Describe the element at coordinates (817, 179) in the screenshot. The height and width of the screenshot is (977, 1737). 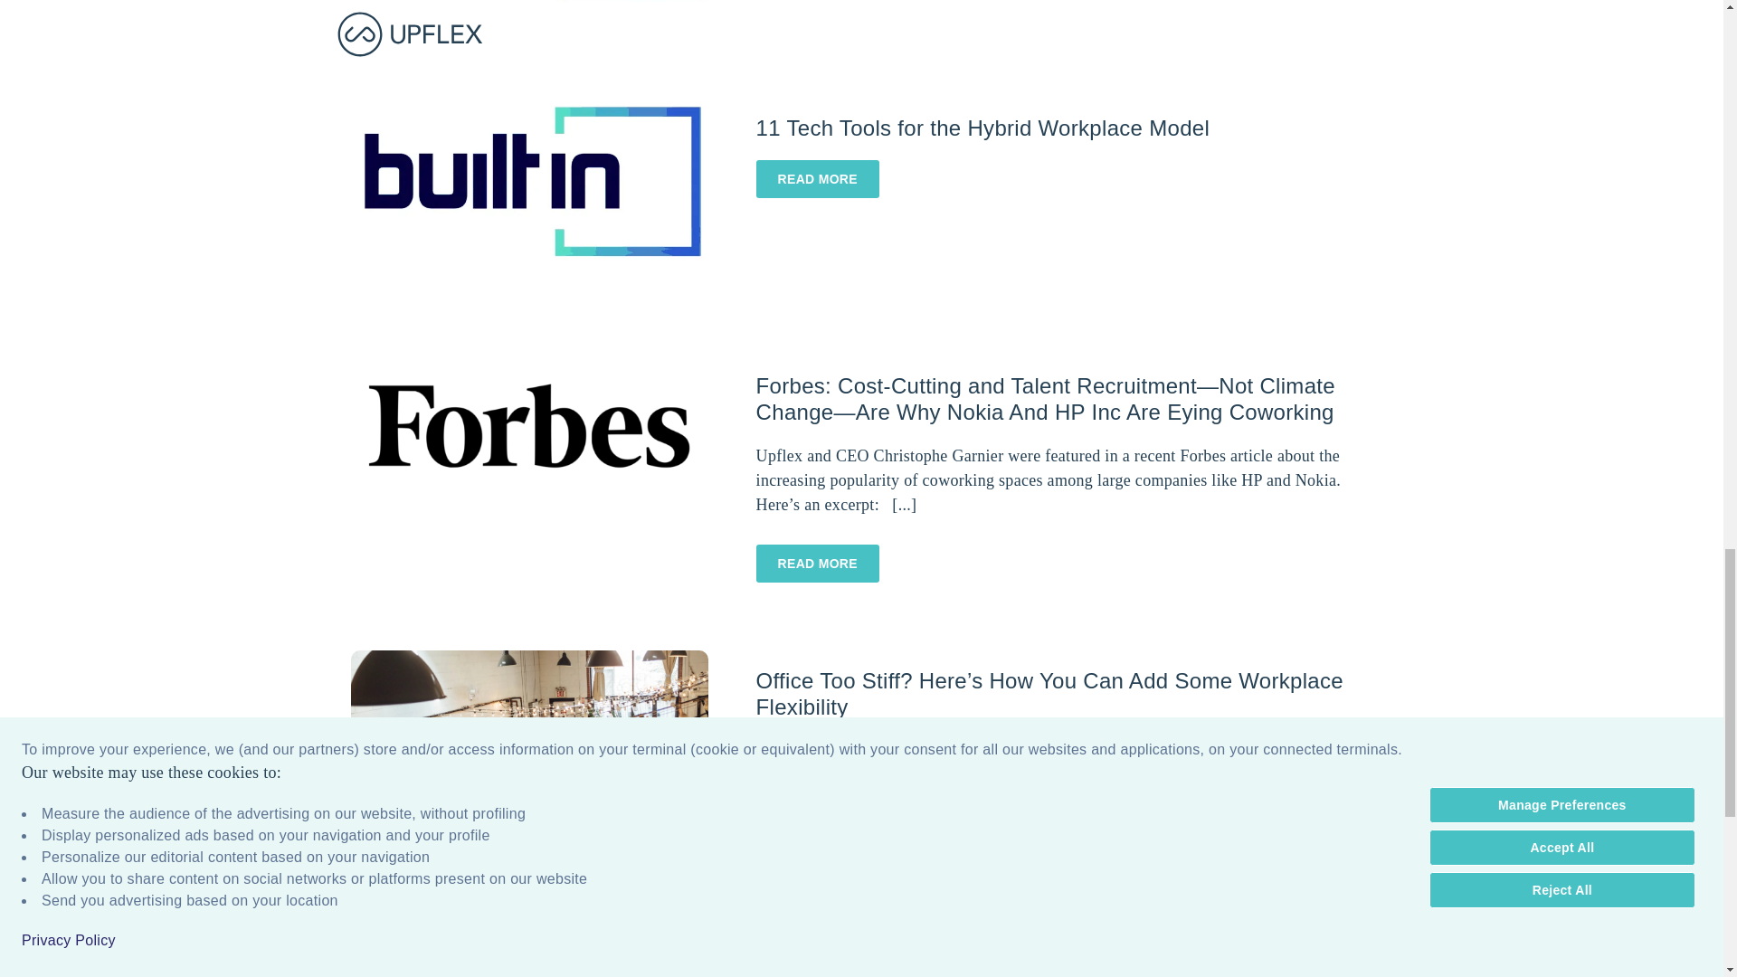
I see `READ MORE` at that location.